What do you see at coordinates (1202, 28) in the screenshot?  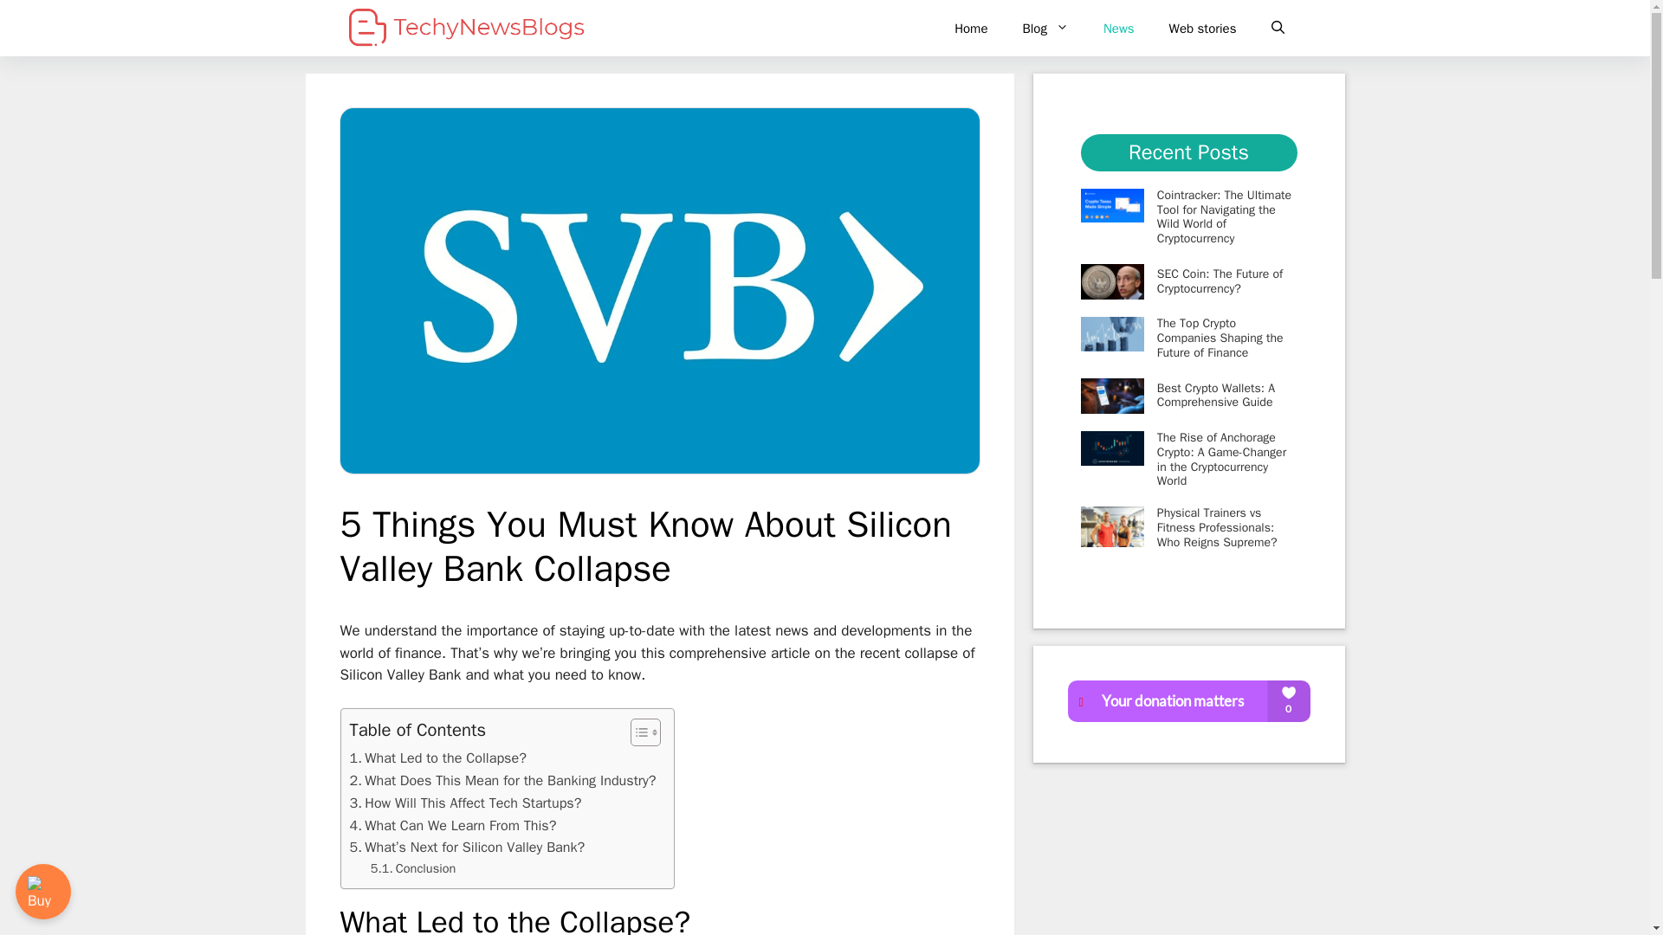 I see `Web stories` at bounding box center [1202, 28].